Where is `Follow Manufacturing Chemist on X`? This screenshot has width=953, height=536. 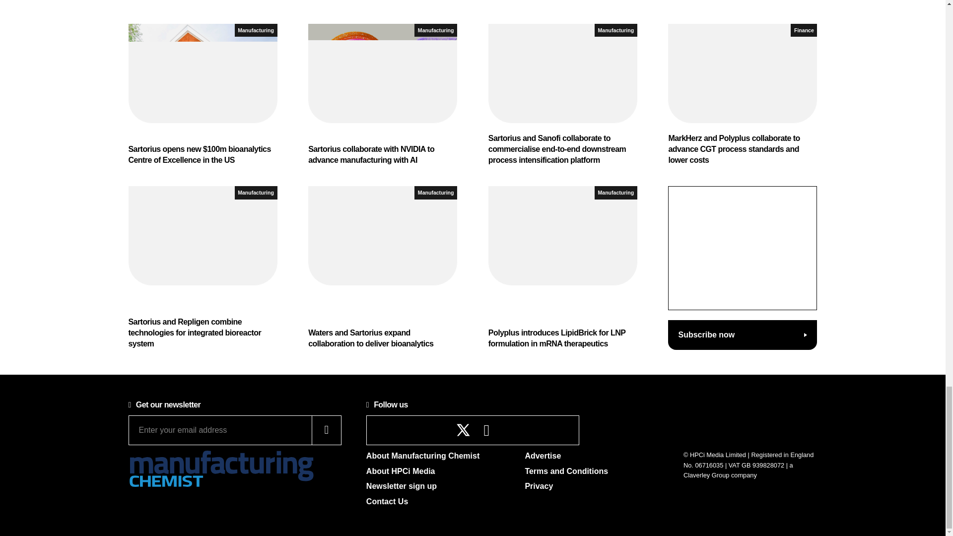 Follow Manufacturing Chemist on X is located at coordinates (464, 430).